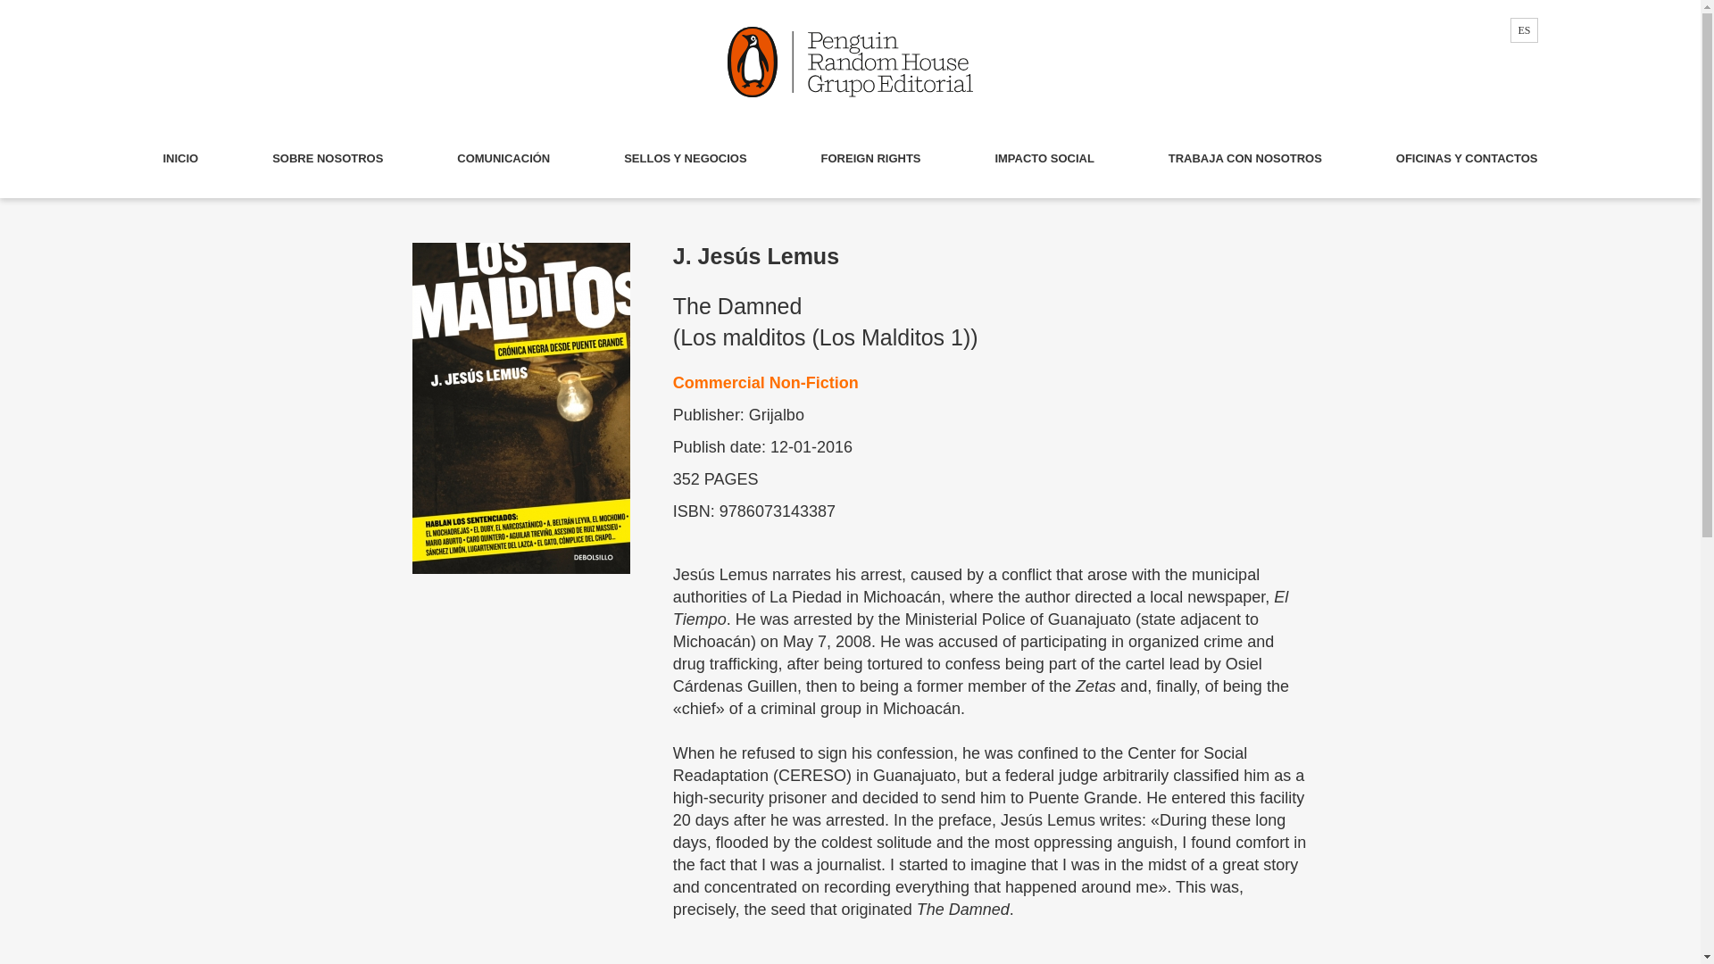  I want to click on IMPACTO SOCIAL, so click(1043, 159).